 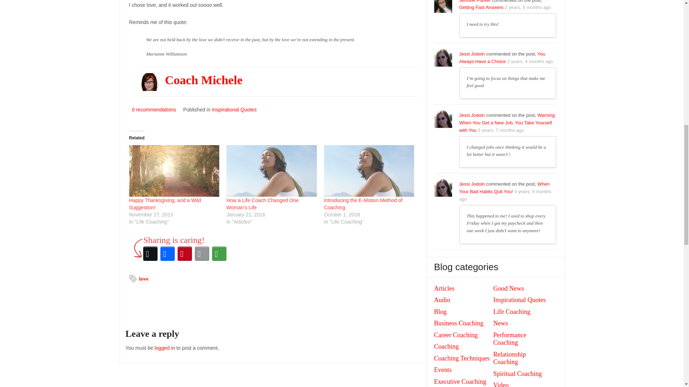 What do you see at coordinates (204, 80) in the screenshot?
I see `Coach Michele` at bounding box center [204, 80].